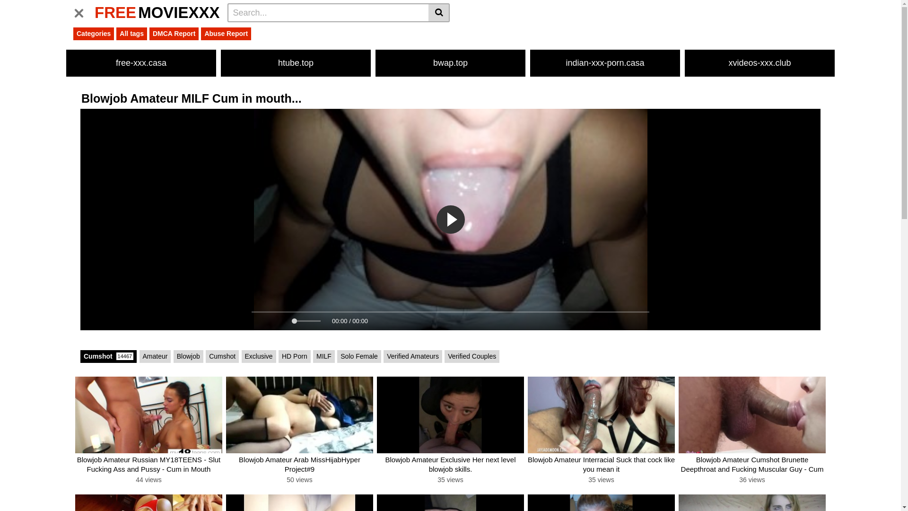 This screenshot has height=511, width=908. I want to click on Exclusive, so click(259, 357).